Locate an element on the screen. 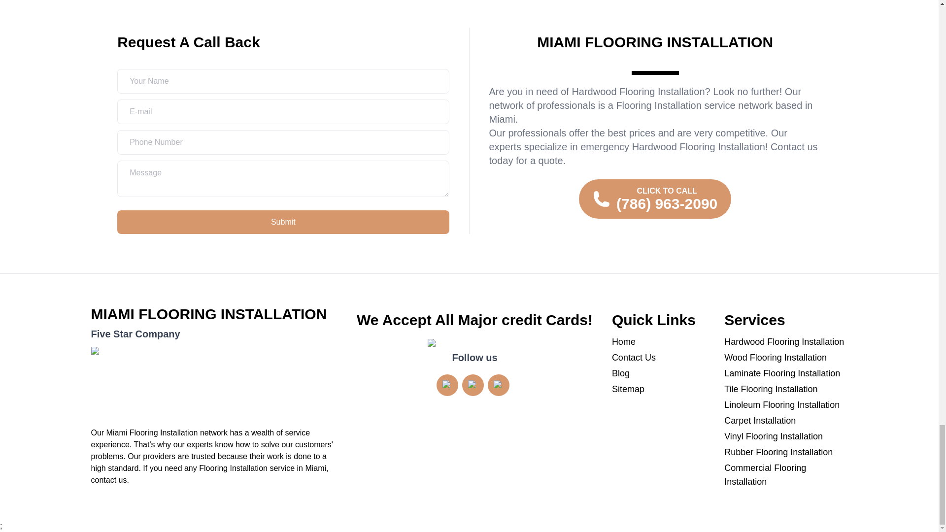 Image resolution: width=946 pixels, height=532 pixels. Facebook is located at coordinates (499, 385).